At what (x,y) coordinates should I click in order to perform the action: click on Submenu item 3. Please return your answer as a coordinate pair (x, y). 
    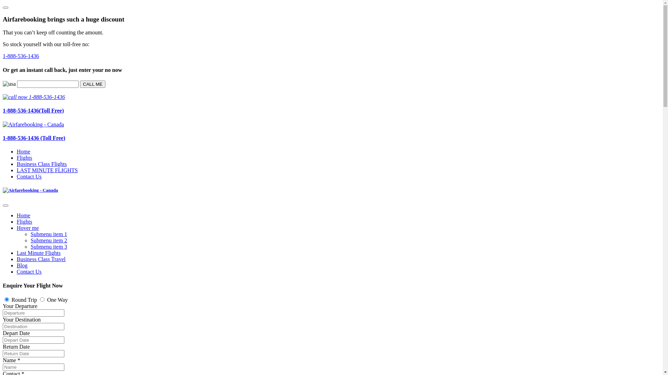
    Looking at the image, I should click on (49, 247).